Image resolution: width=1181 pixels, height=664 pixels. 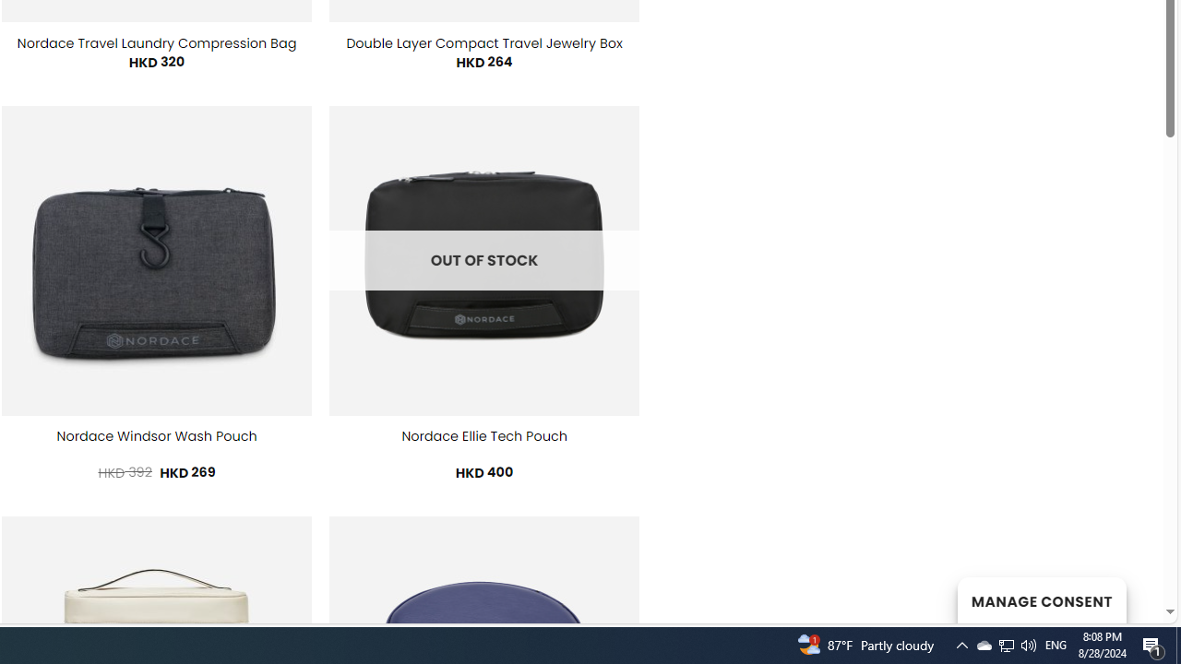 What do you see at coordinates (483, 43) in the screenshot?
I see `Double Layer Compact Travel Jewelry Box` at bounding box center [483, 43].